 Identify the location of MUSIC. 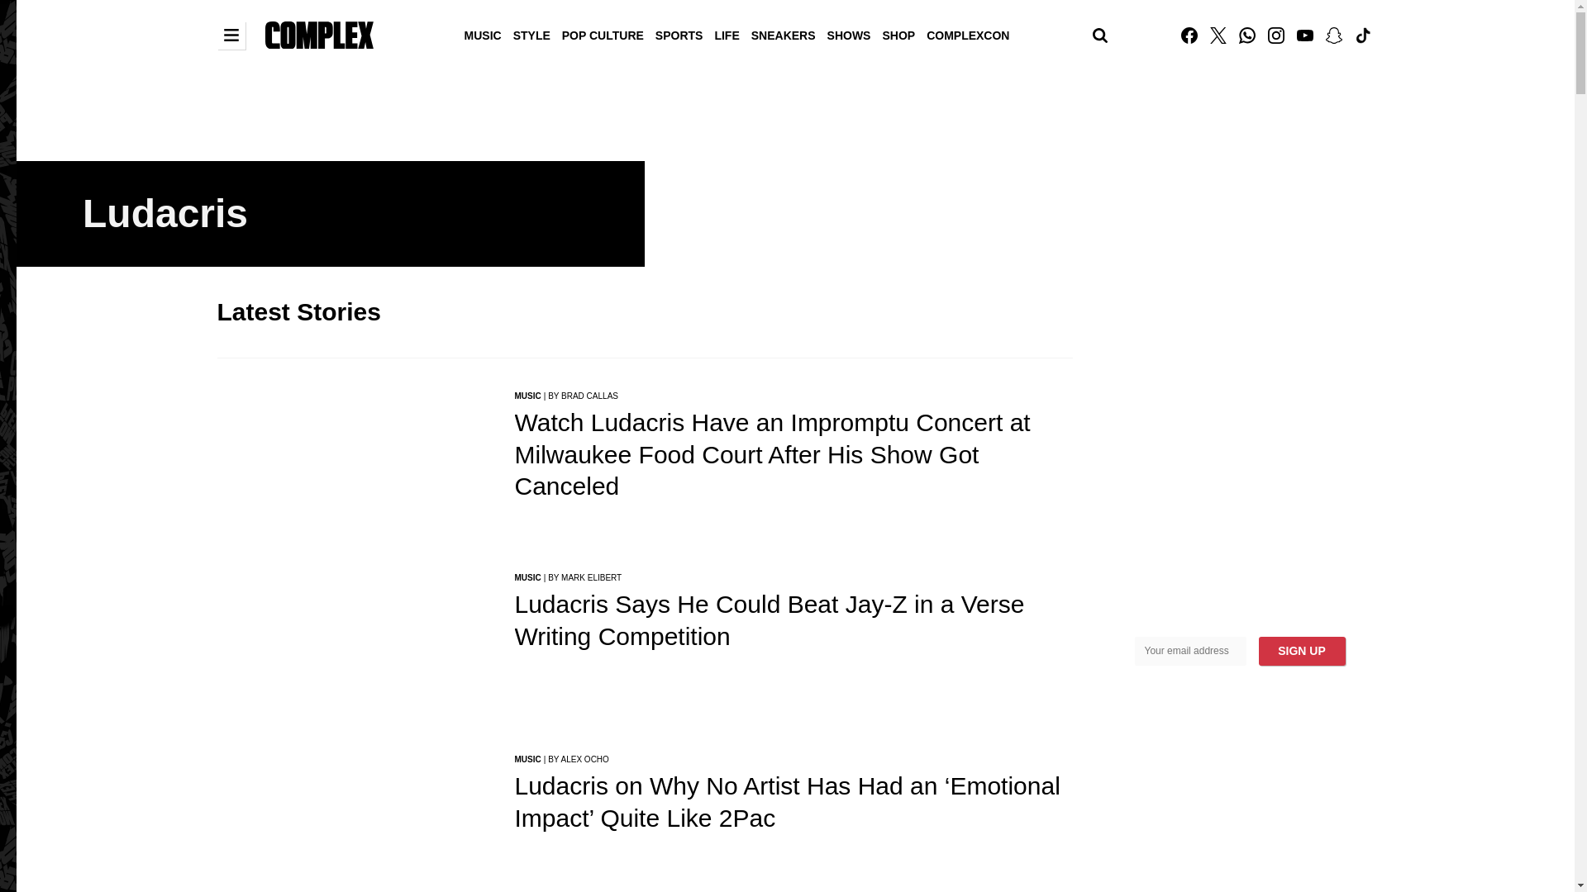
(483, 34).